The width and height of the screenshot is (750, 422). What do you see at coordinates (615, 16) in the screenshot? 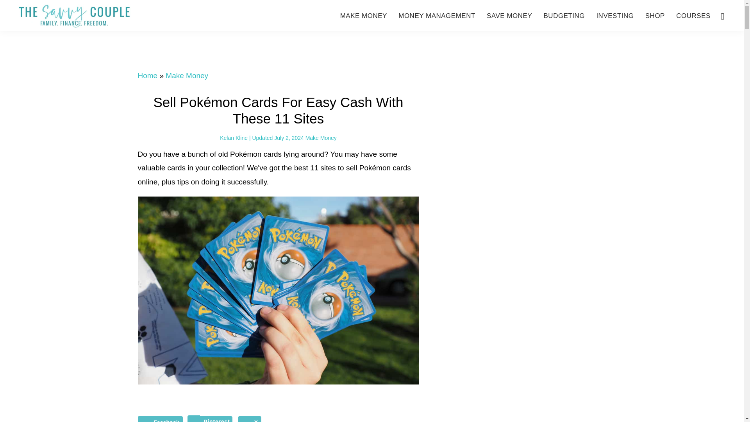
I see `INVESTING` at bounding box center [615, 16].